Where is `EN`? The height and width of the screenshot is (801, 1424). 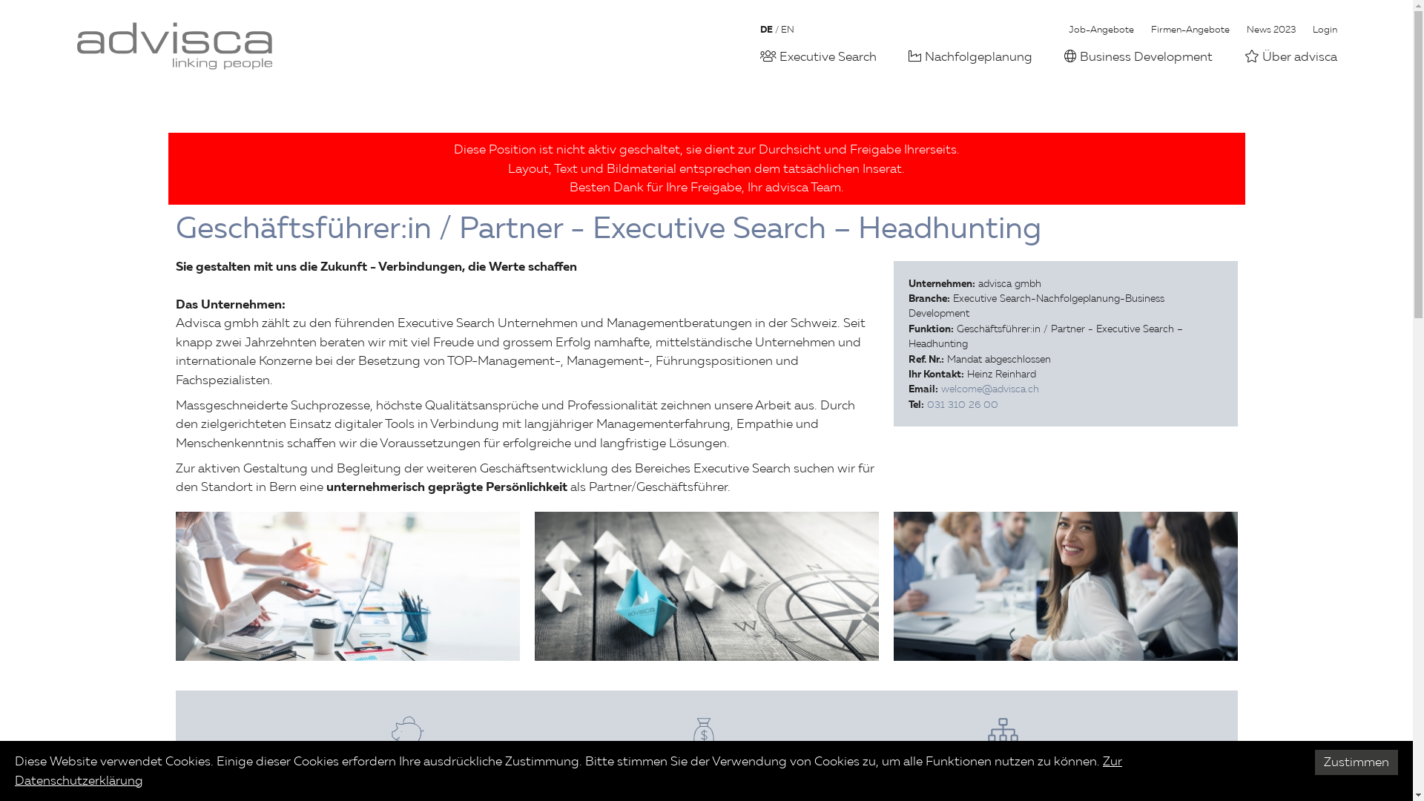 EN is located at coordinates (787, 30).